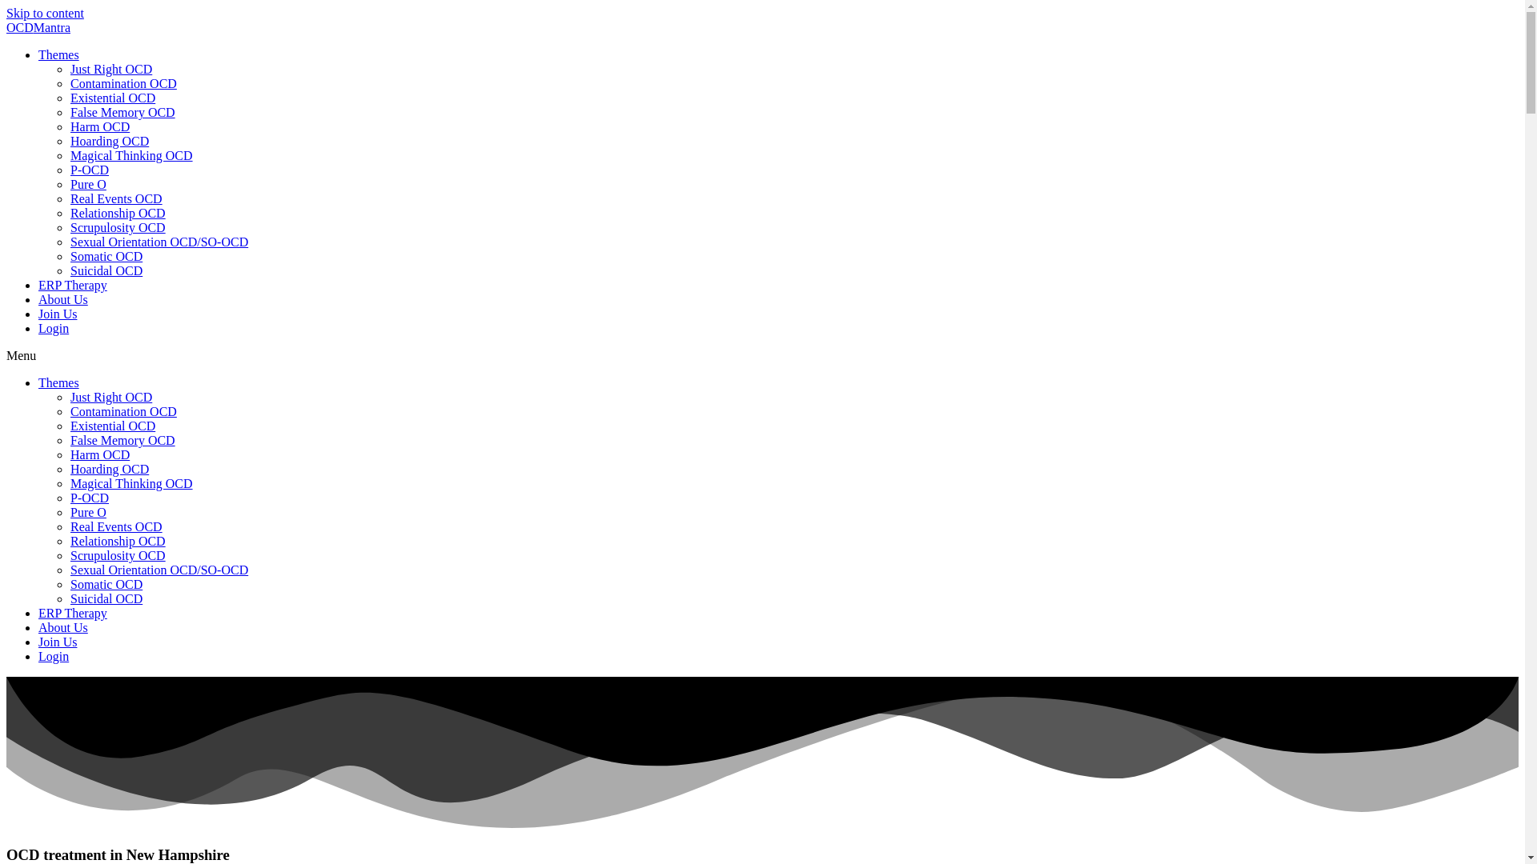 The width and height of the screenshot is (1537, 864). Describe the element at coordinates (118, 555) in the screenshot. I see `Scrupulosity OCD` at that location.